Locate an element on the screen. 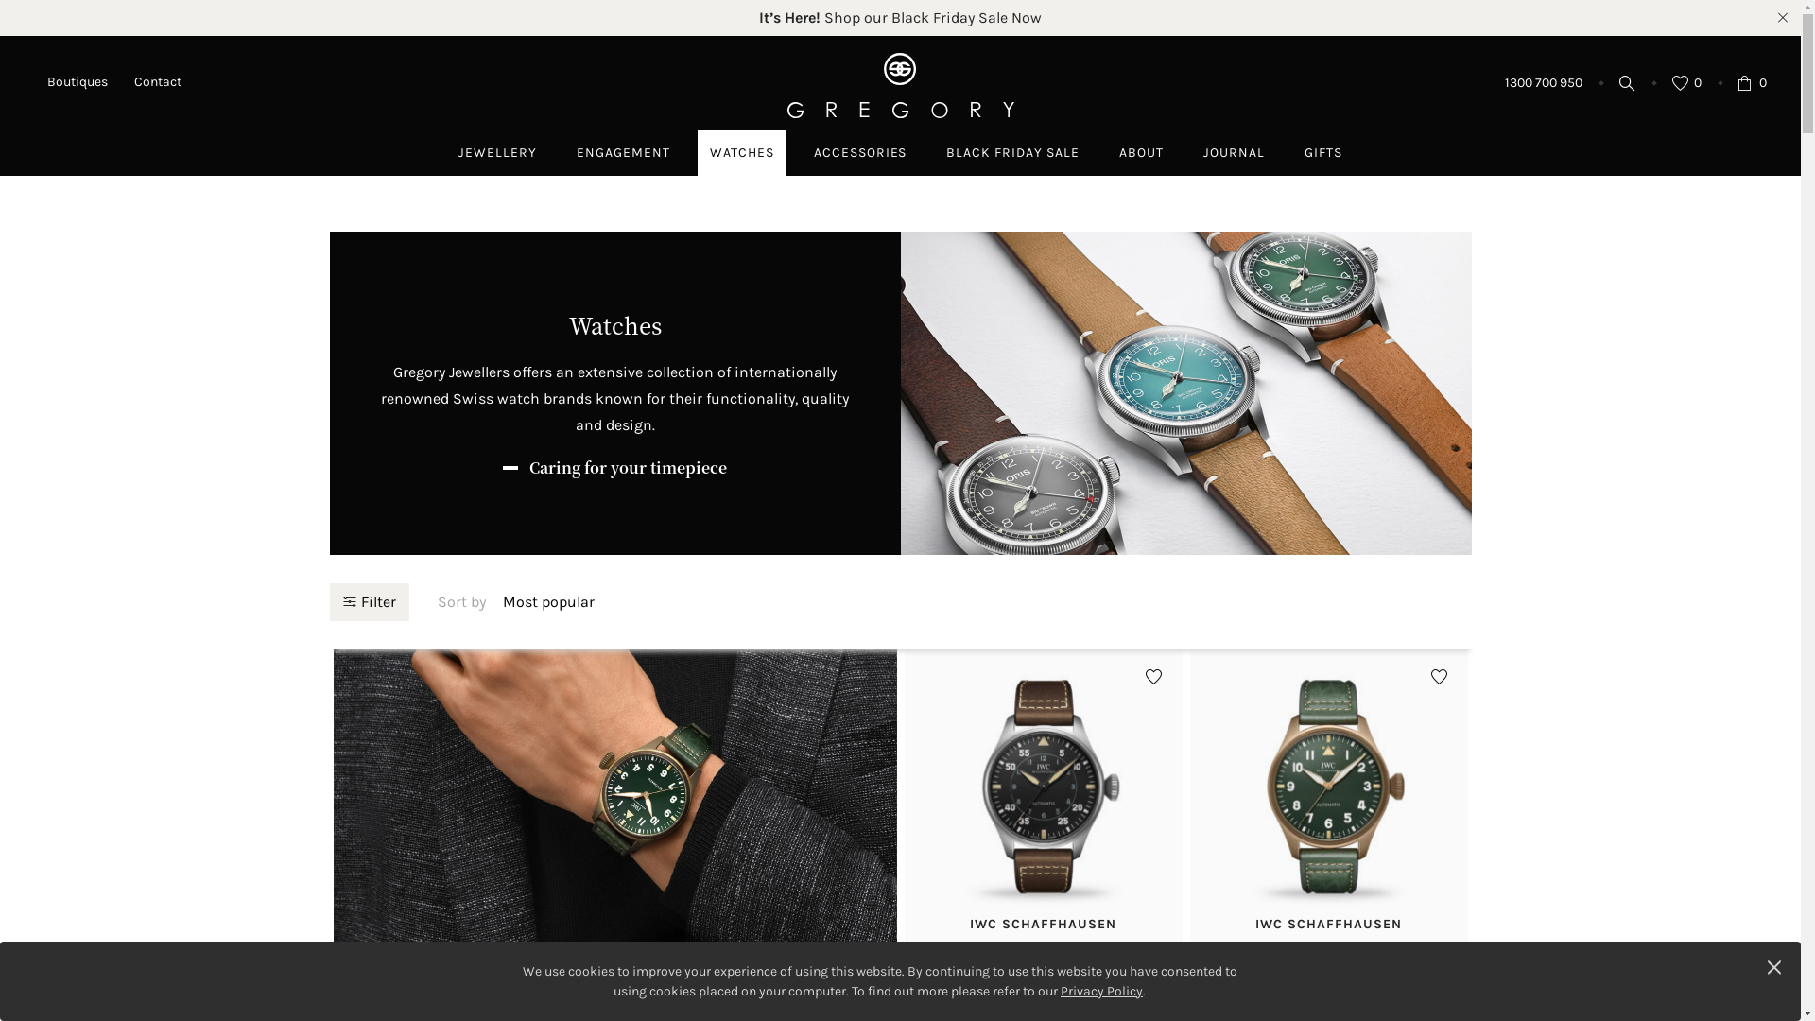  JEWELLERY is located at coordinates (497, 153).